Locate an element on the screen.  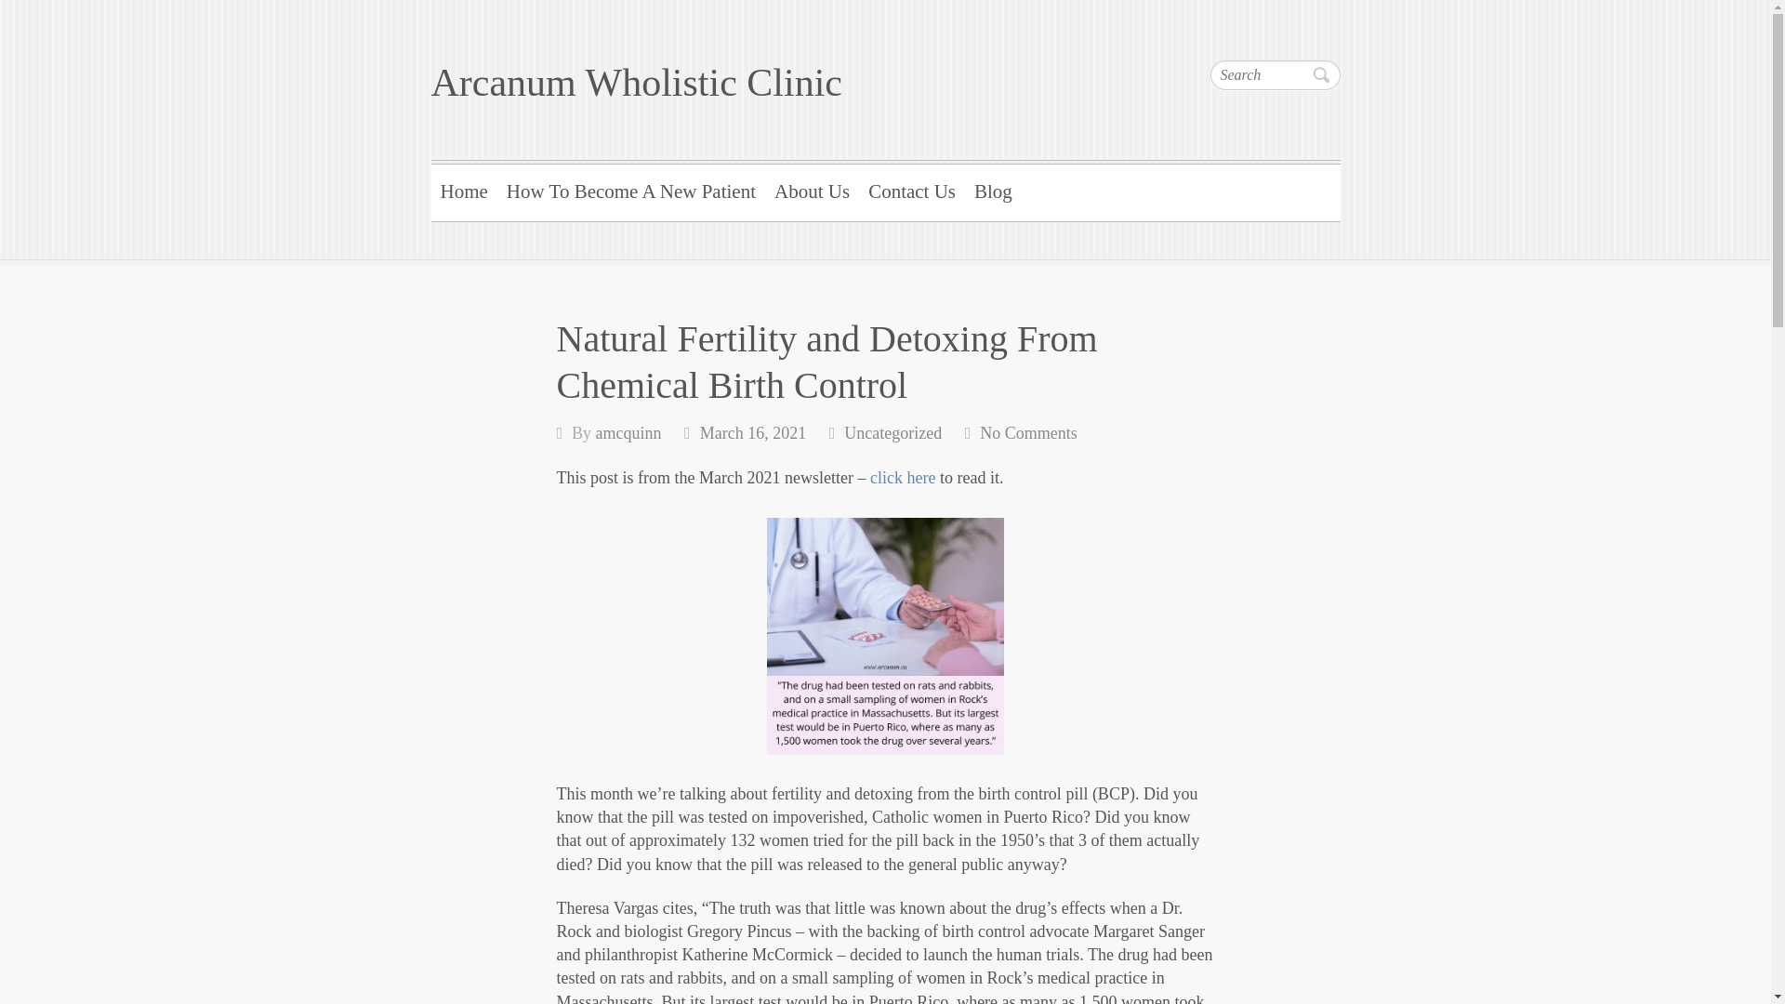
March 16, 2021 is located at coordinates (753, 433).